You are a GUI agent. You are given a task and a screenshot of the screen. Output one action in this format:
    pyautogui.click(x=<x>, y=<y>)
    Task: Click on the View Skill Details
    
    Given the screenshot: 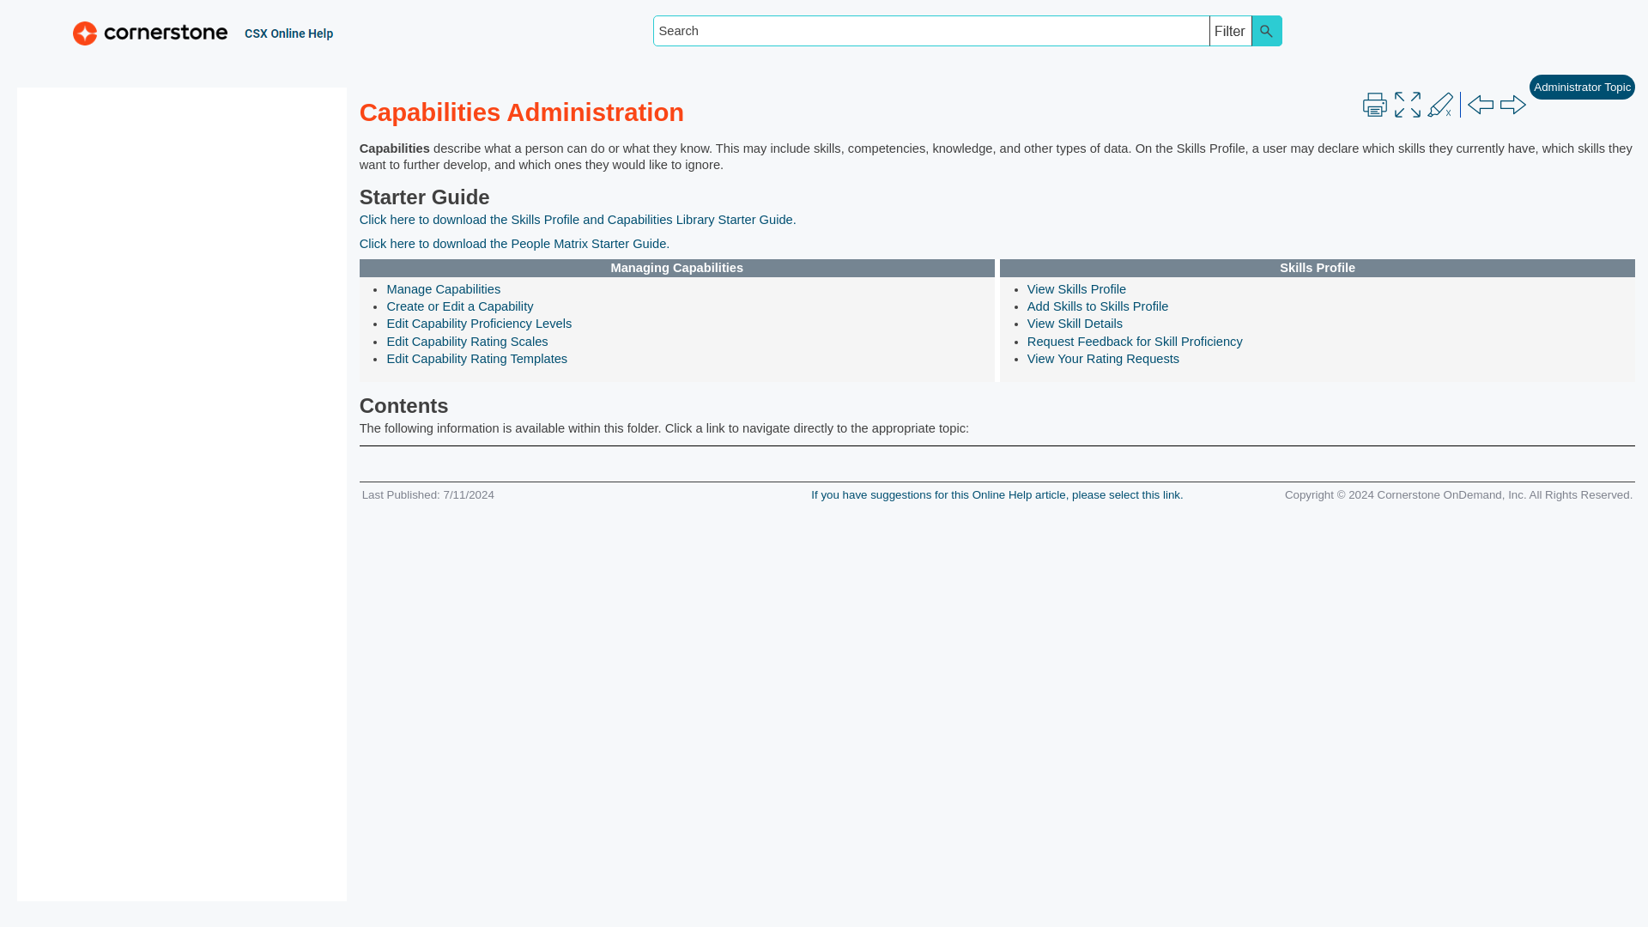 What is the action you would take?
    pyautogui.click(x=1075, y=323)
    